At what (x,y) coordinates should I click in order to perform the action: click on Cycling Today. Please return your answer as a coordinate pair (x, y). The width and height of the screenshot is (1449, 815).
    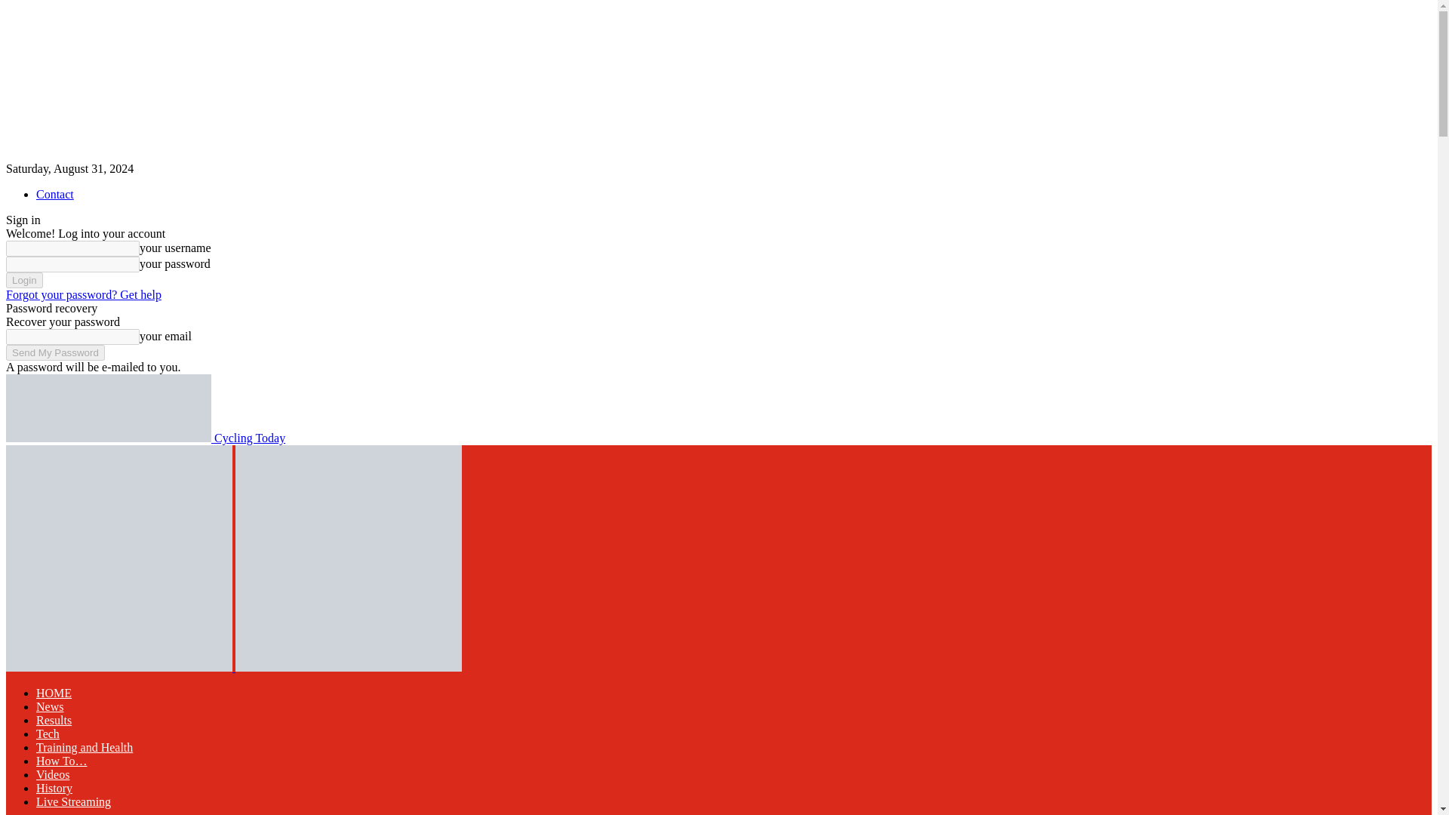
    Looking at the image, I should click on (145, 438).